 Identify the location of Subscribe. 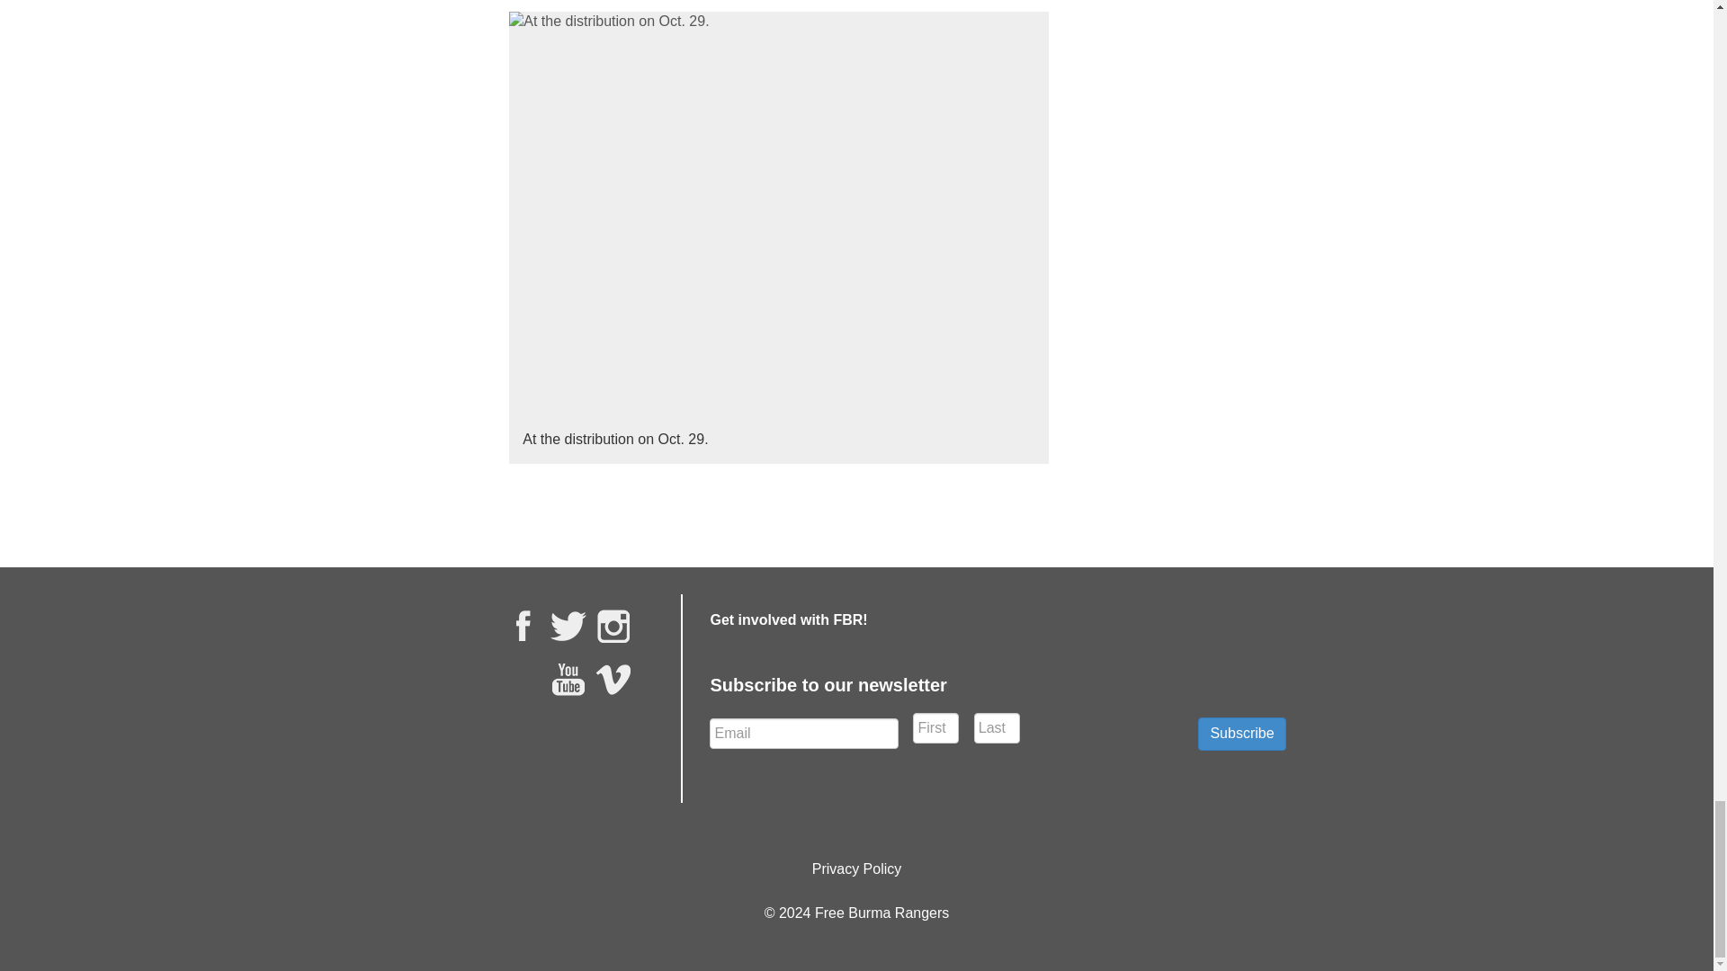
(1241, 734).